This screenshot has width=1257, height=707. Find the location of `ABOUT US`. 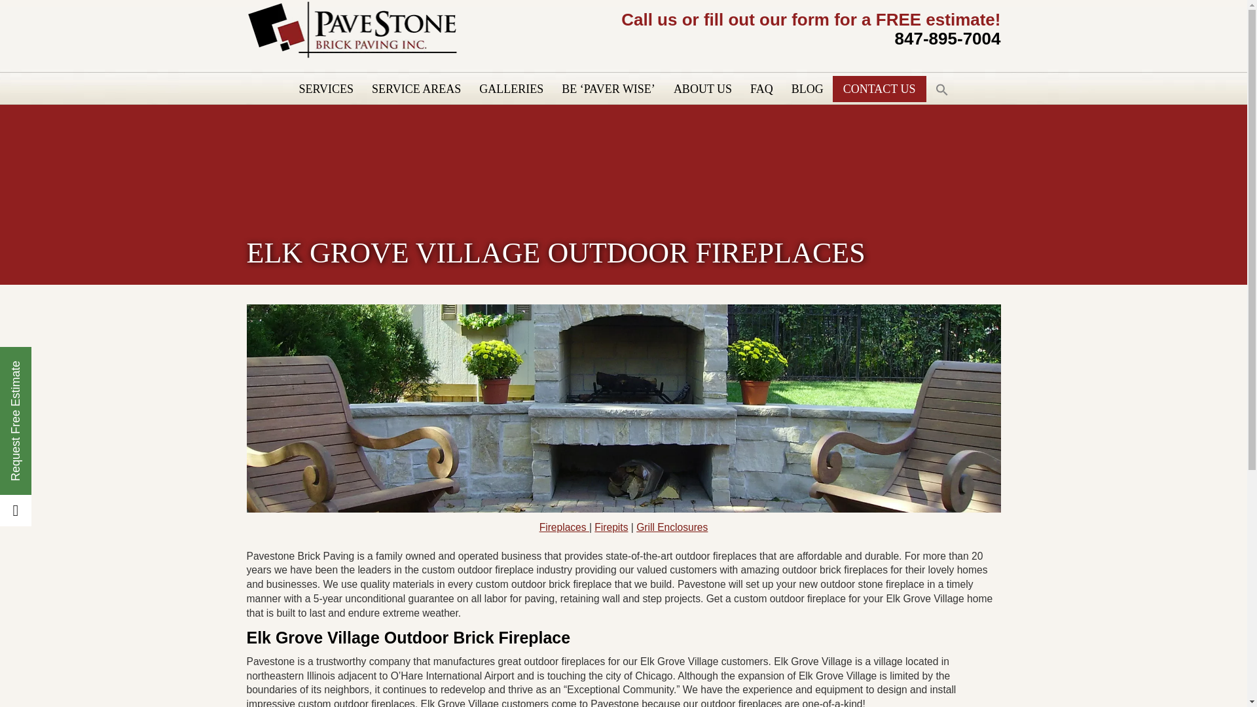

ABOUT US is located at coordinates (703, 89).